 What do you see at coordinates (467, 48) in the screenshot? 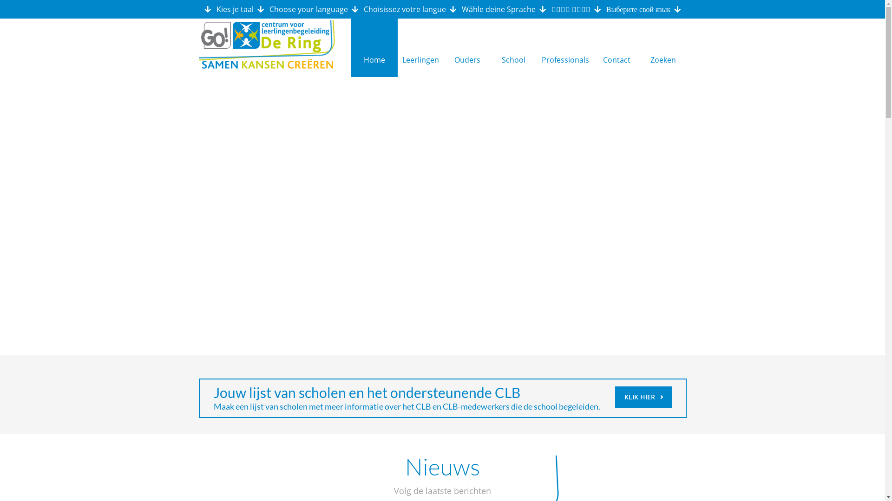
I see `Ouders` at bounding box center [467, 48].